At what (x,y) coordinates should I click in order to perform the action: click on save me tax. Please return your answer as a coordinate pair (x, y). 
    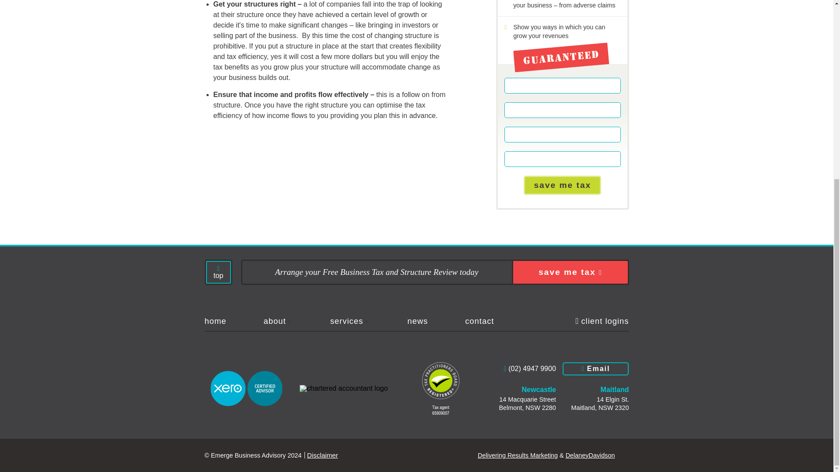
    Looking at the image, I should click on (570, 272).